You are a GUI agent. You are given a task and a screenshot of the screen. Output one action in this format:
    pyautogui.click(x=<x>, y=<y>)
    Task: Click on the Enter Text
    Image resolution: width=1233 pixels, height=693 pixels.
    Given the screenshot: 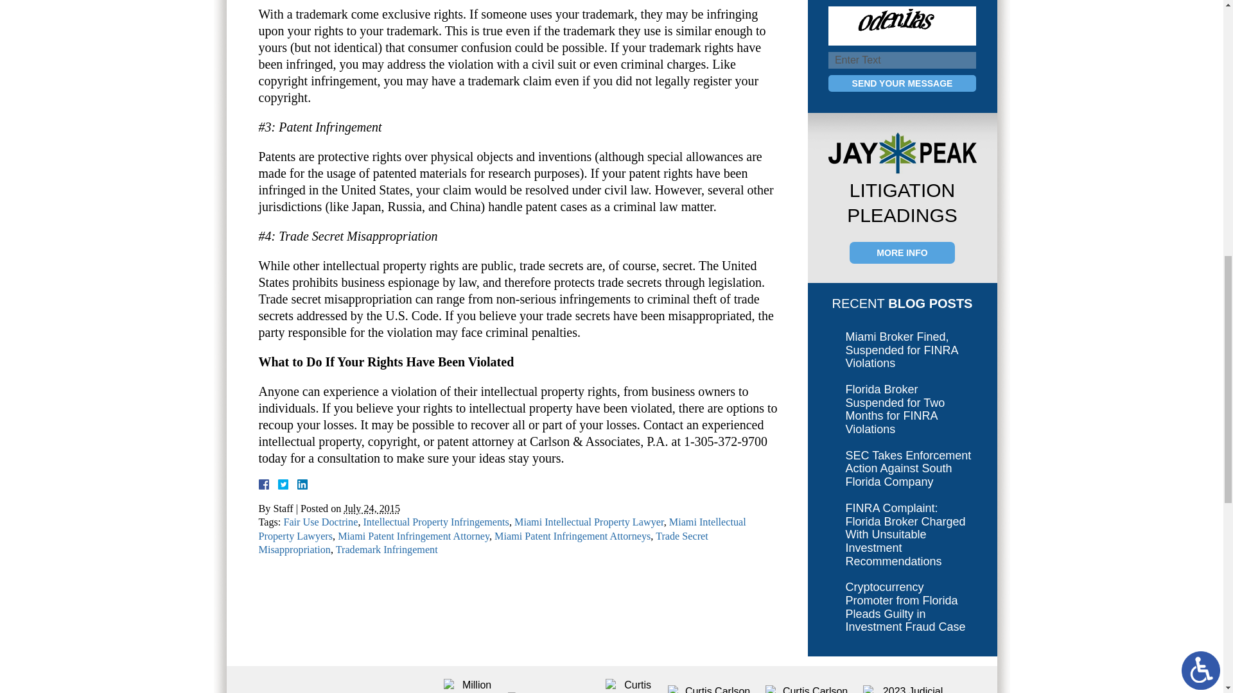 What is the action you would take?
    pyautogui.click(x=902, y=60)
    